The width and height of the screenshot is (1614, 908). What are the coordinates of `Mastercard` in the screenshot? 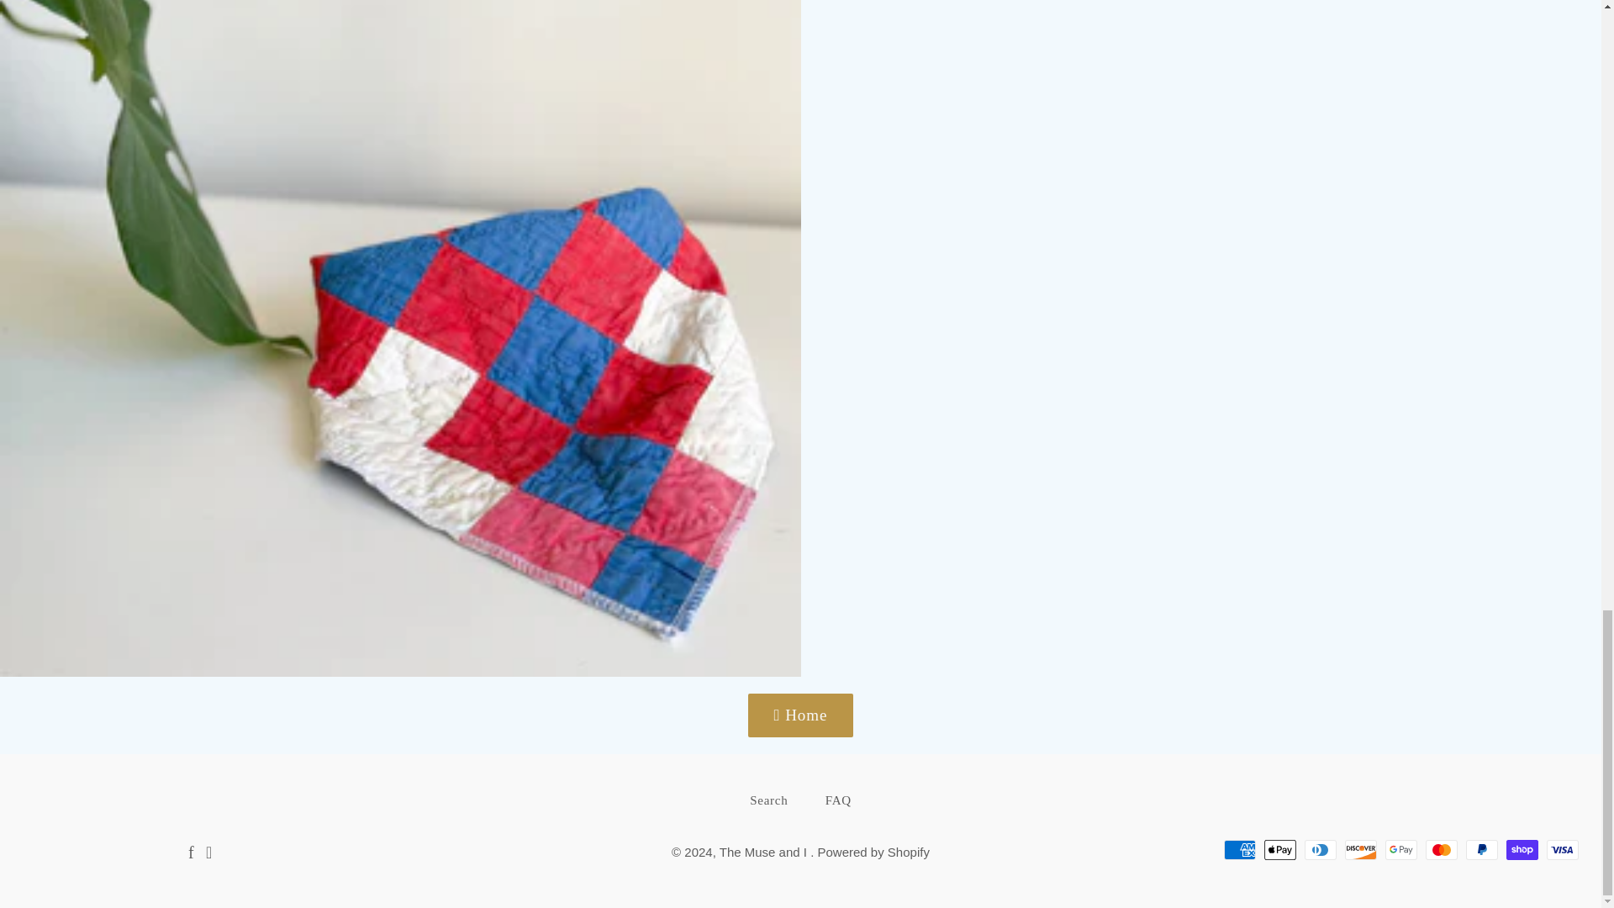 It's located at (1441, 849).